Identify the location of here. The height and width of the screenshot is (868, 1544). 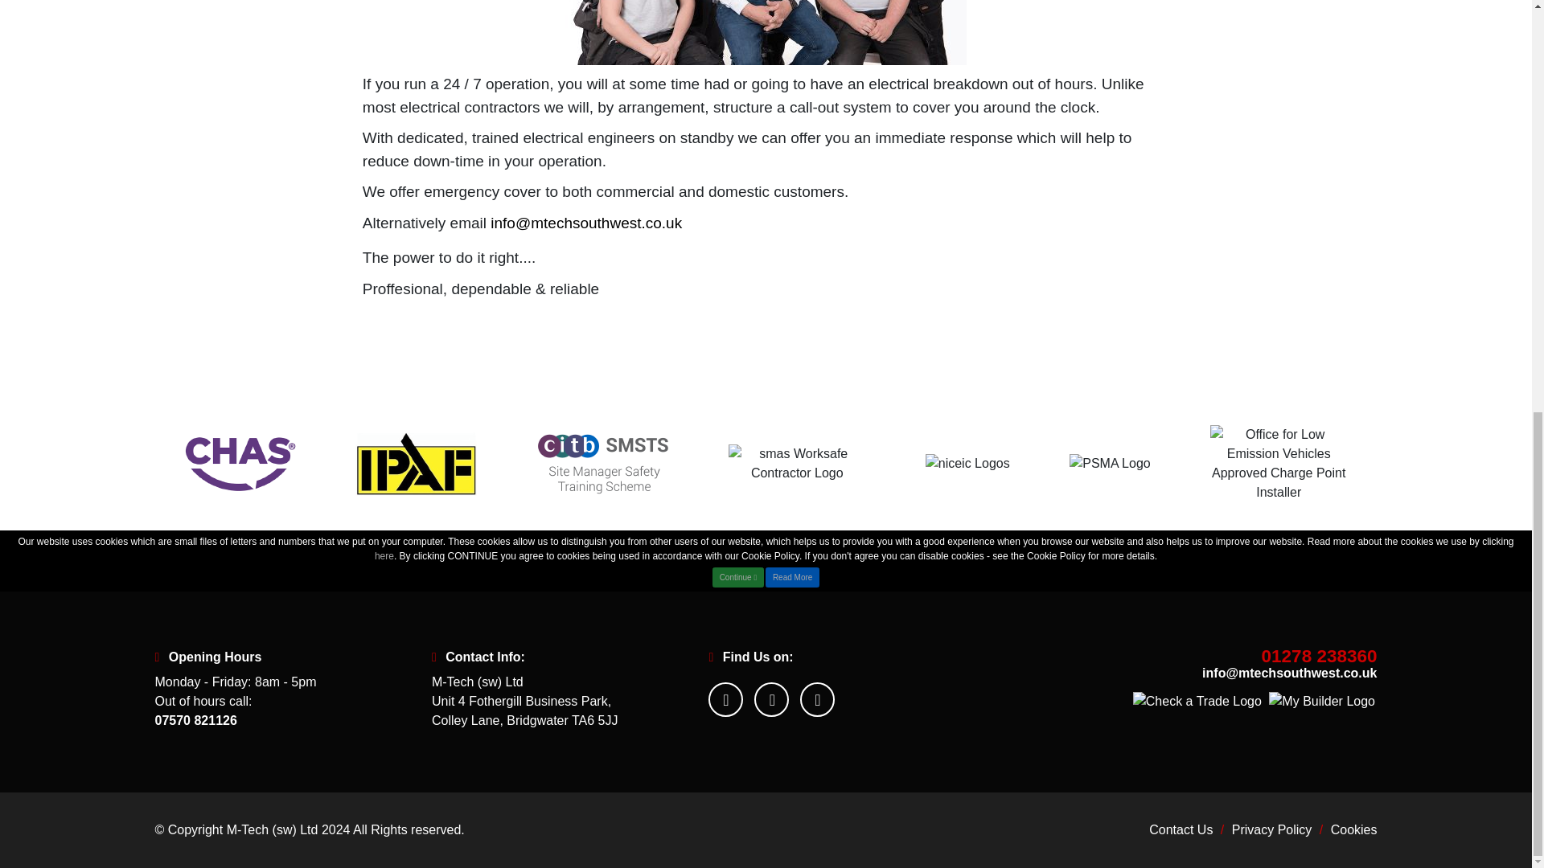
(384, 49).